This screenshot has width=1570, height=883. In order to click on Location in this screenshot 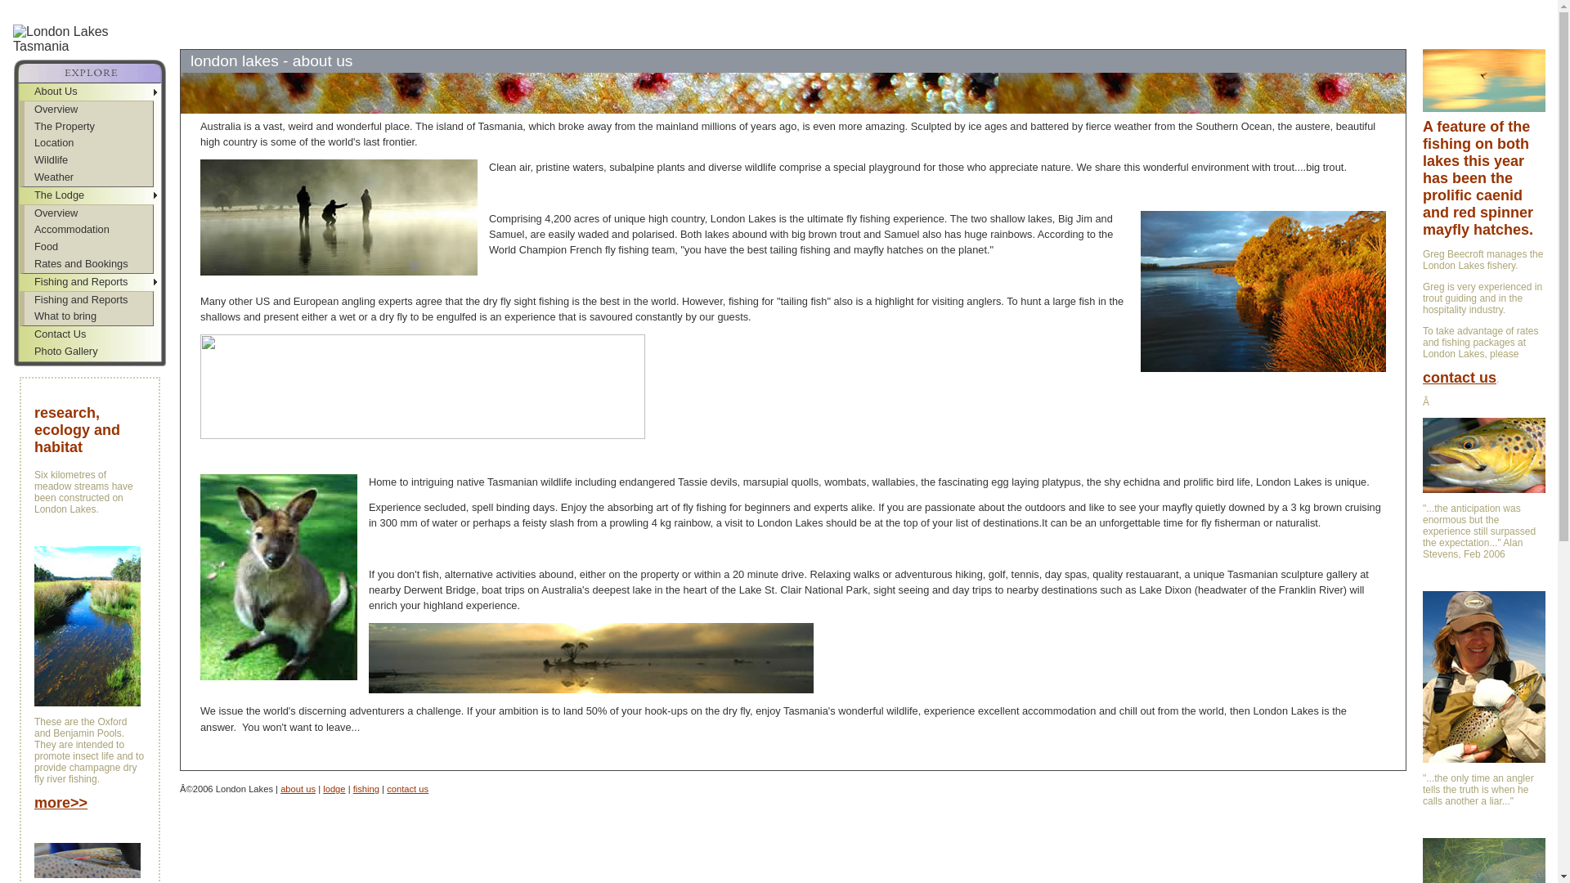, I will do `click(88, 144)`.